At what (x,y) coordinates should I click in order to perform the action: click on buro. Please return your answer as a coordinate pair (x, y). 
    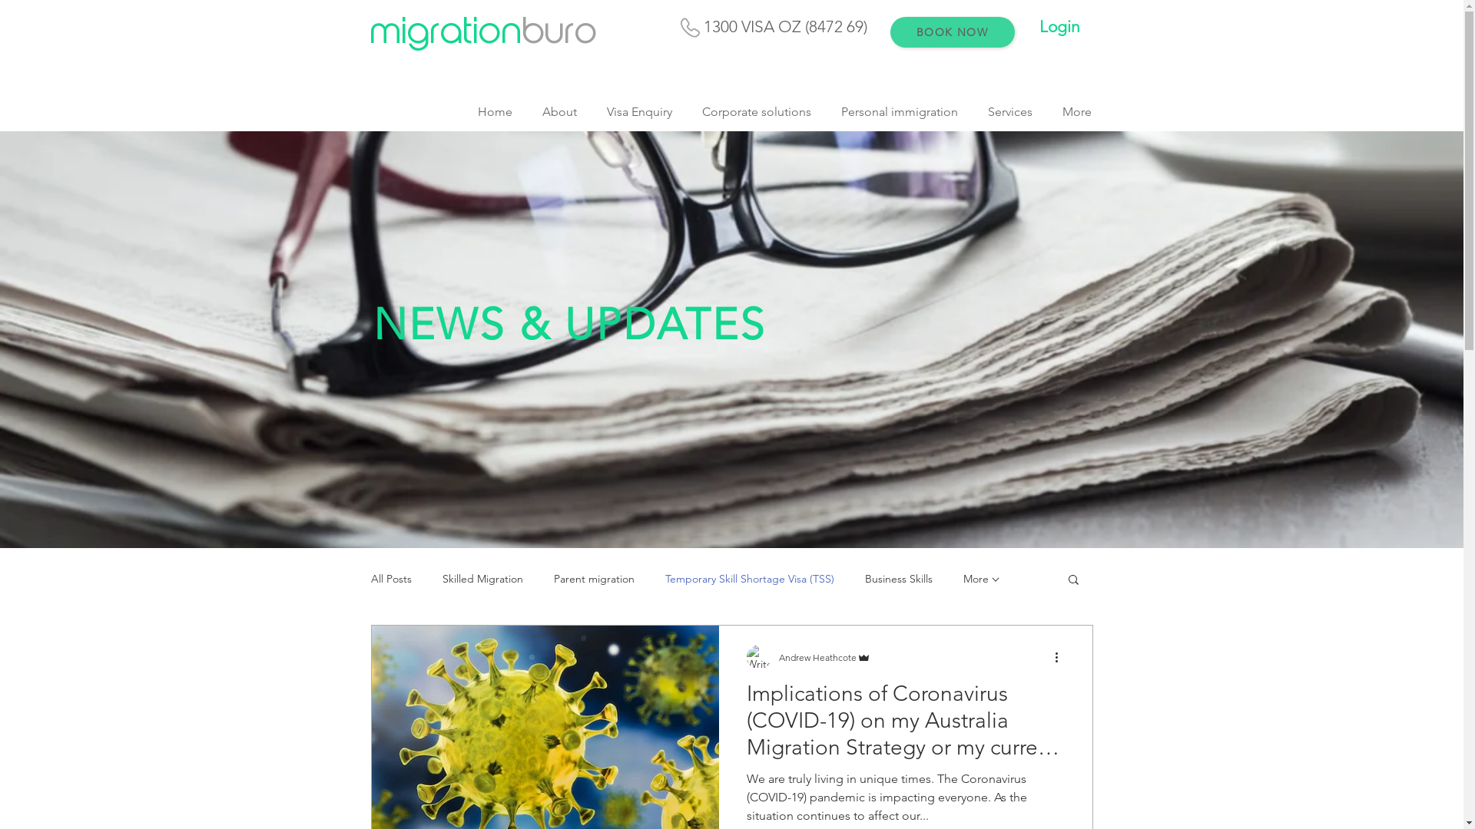
    Looking at the image, I should click on (560, 34).